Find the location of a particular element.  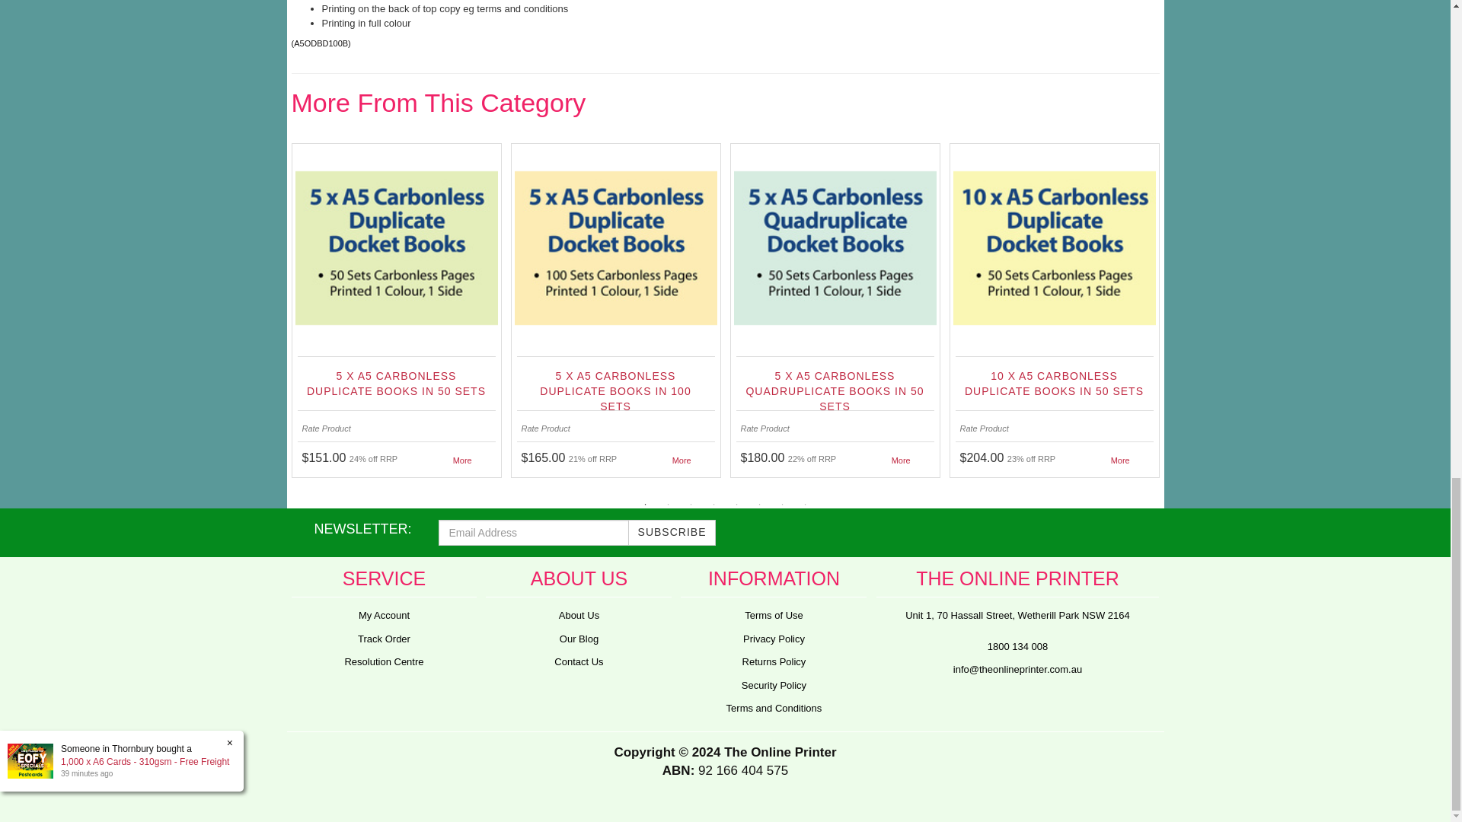

5 x A5 Carbonless Duplicate Books in 100 sets is located at coordinates (614, 385).